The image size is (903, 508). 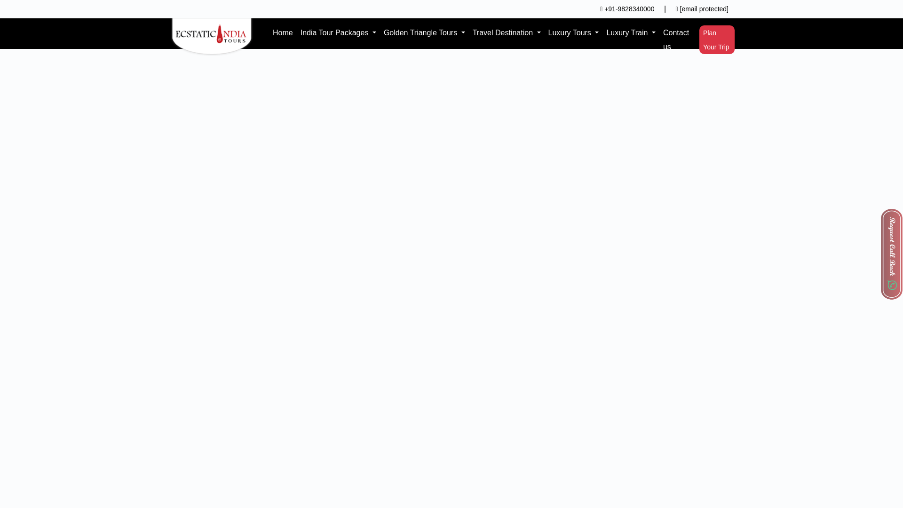 I want to click on Home, so click(x=283, y=33).